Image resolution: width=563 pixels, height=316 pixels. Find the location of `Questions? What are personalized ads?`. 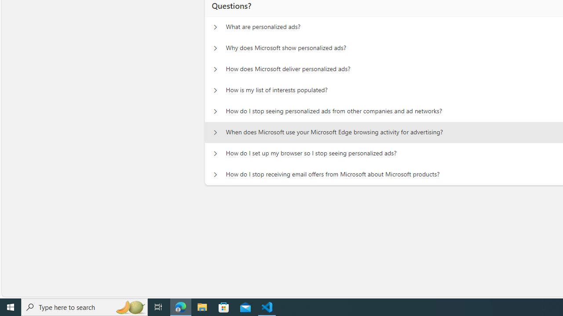

Questions? What are personalized ads? is located at coordinates (215, 27).